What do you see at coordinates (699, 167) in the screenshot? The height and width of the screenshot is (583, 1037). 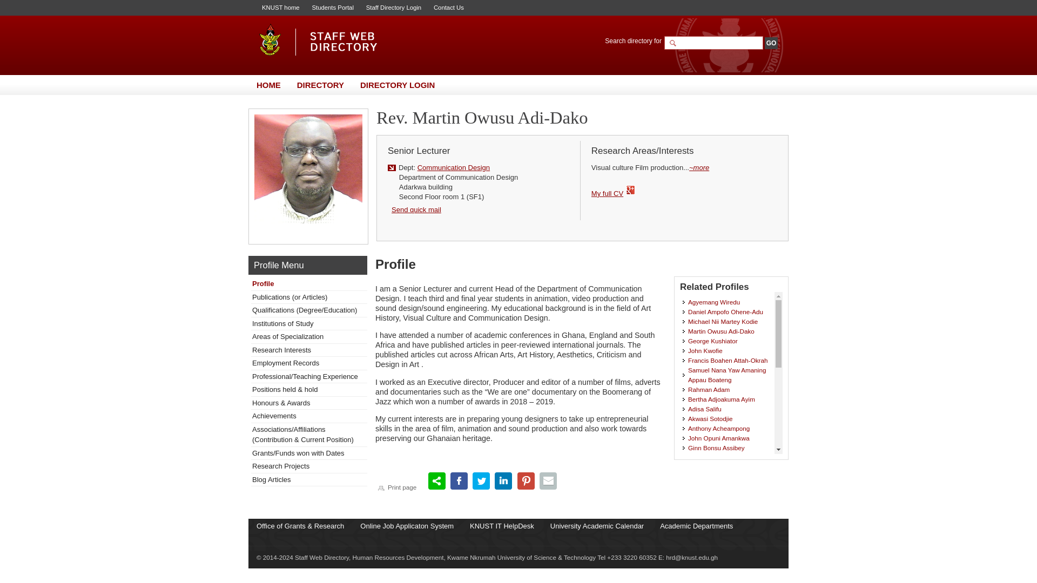 I see `More Information` at bounding box center [699, 167].